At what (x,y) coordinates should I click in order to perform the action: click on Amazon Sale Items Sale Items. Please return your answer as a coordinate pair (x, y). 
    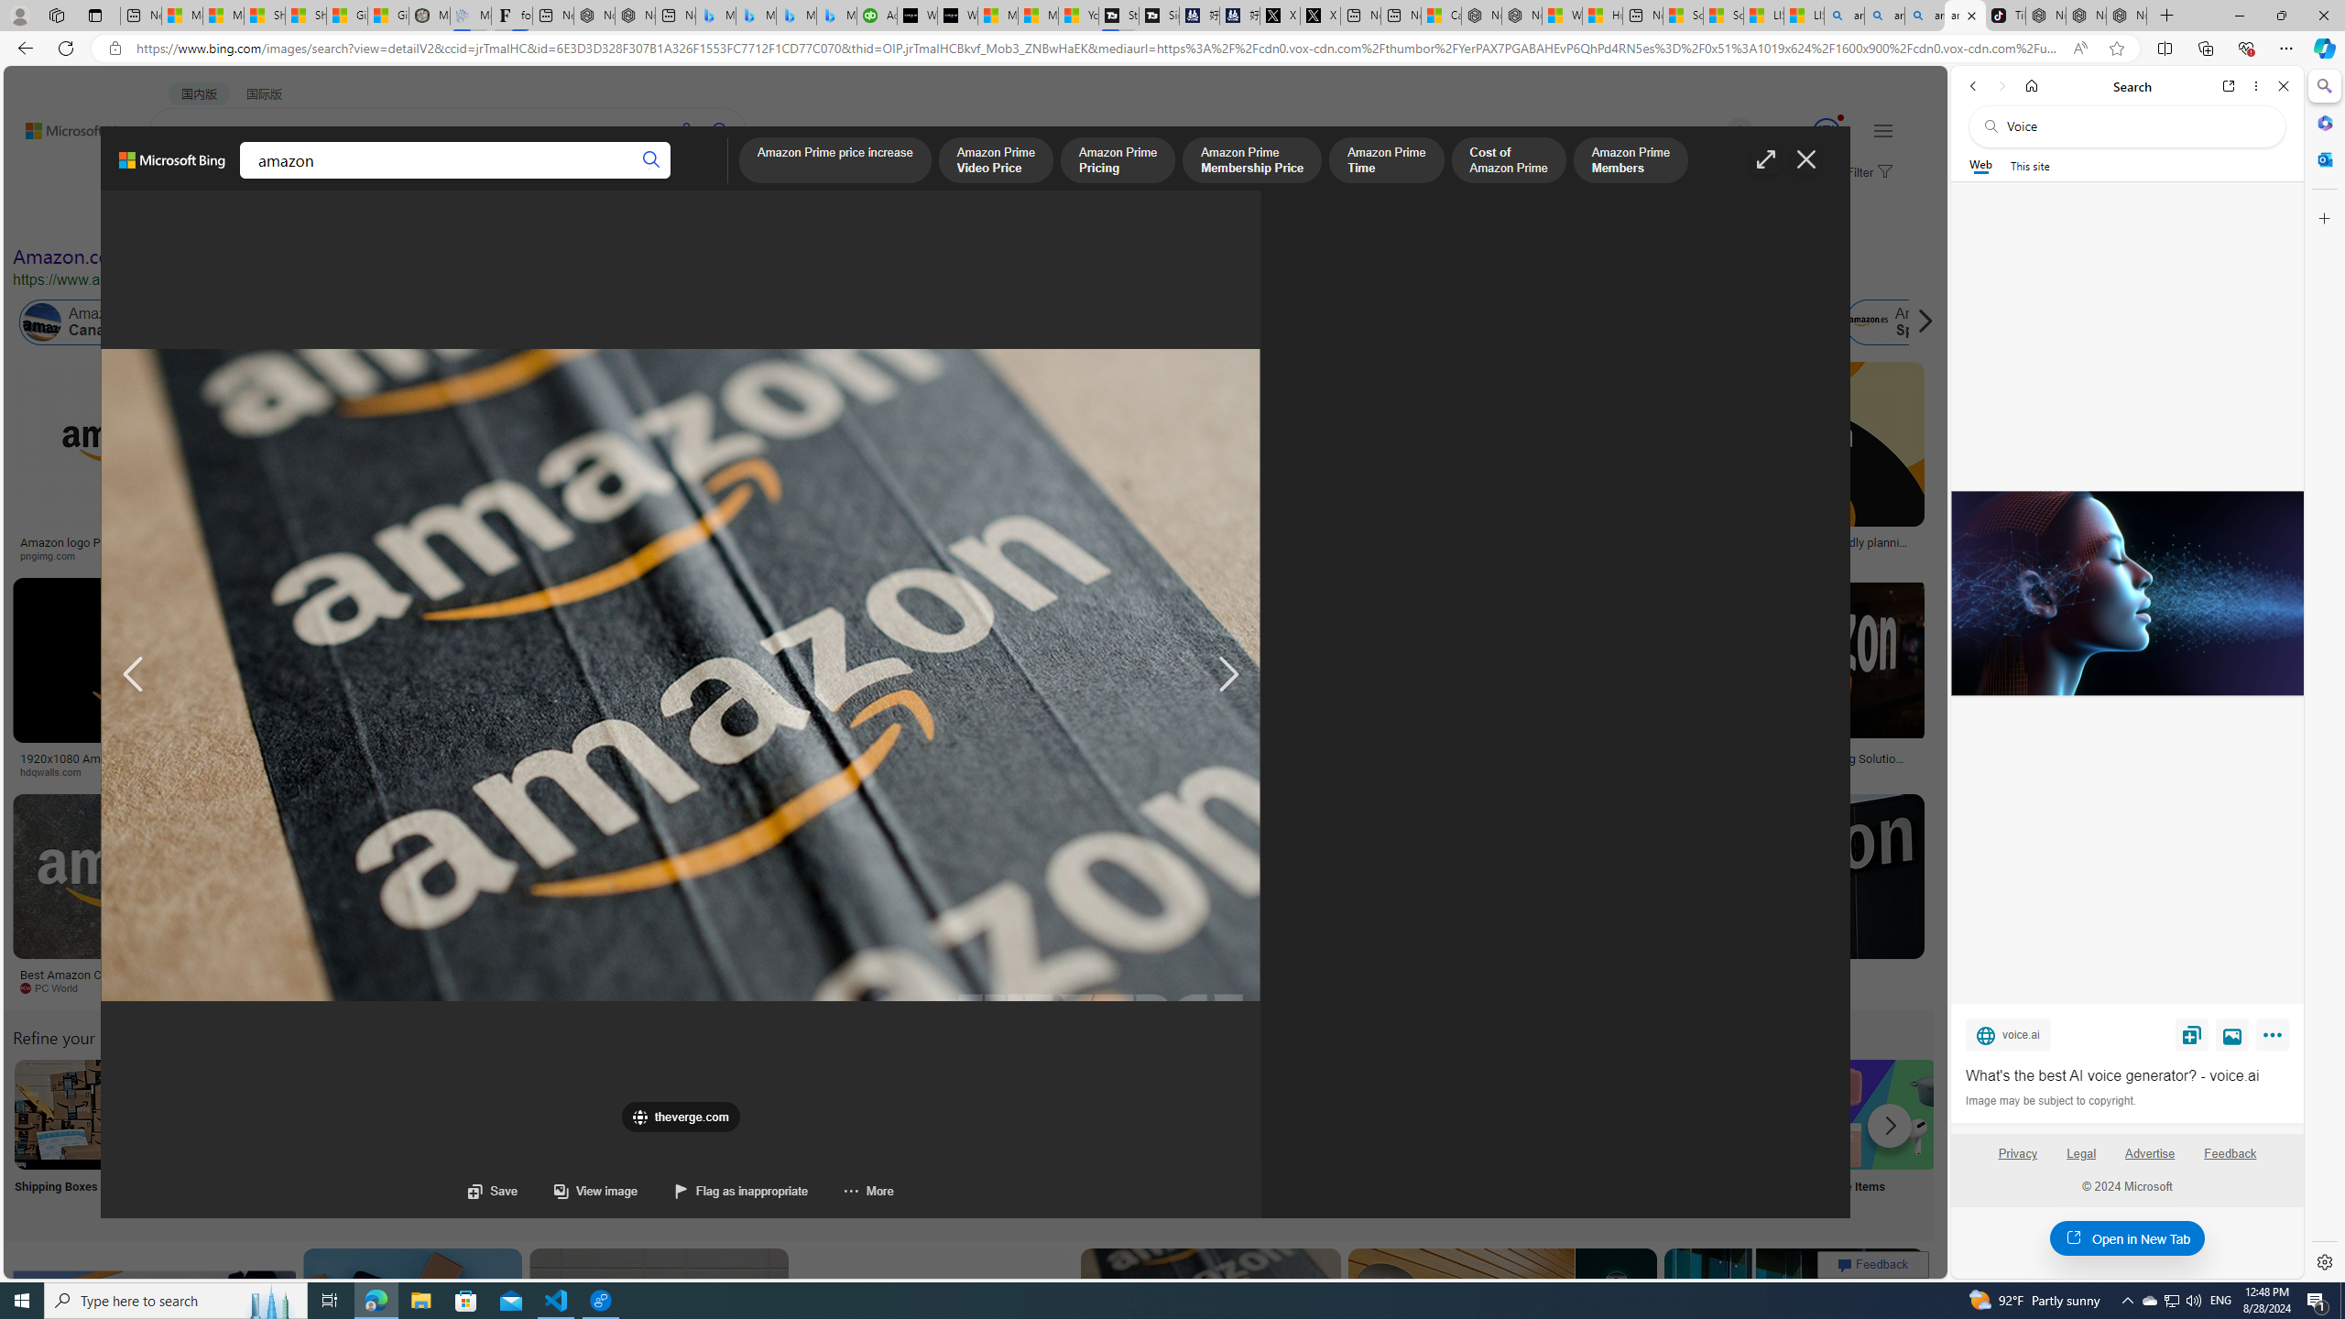
    Looking at the image, I should click on (1883, 1138).